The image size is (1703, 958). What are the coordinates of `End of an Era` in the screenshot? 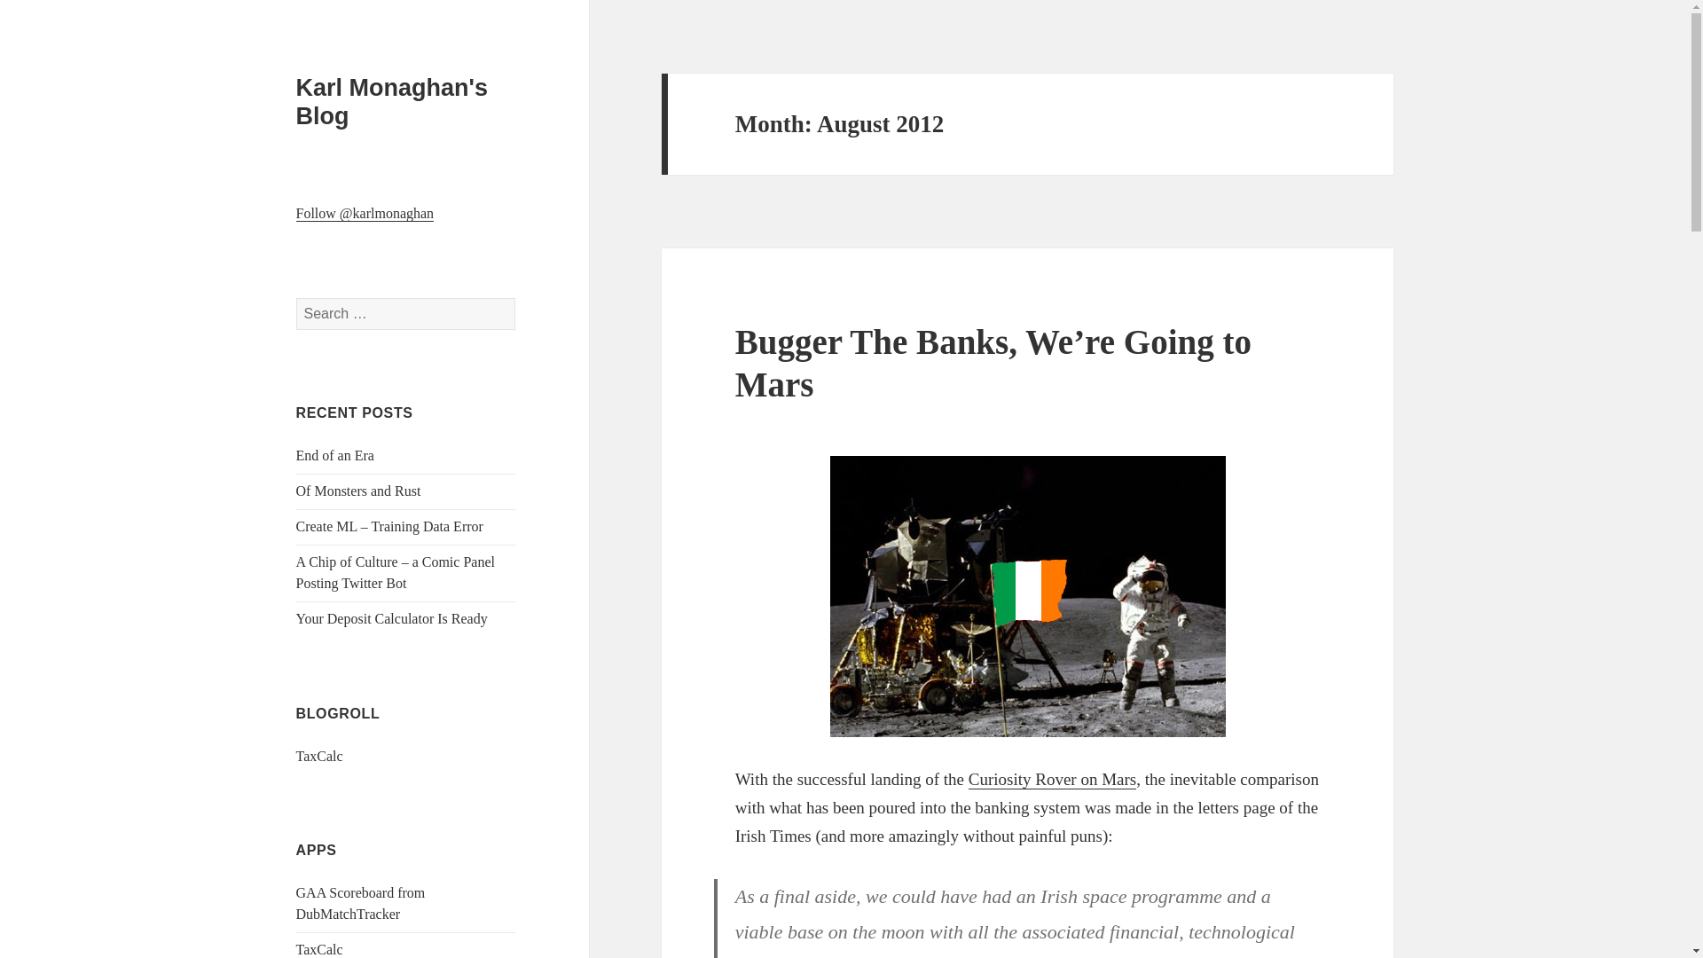 It's located at (335, 455).